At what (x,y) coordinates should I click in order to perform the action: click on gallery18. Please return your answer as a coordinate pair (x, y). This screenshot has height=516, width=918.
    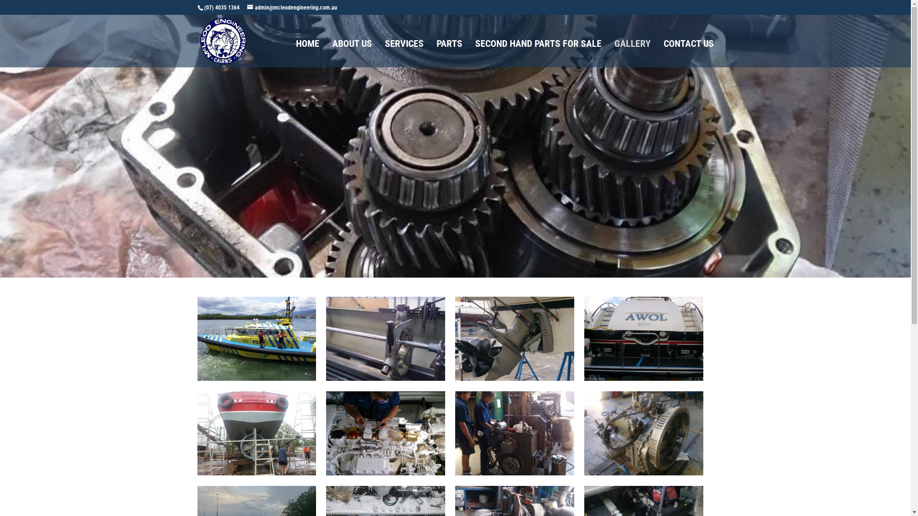
    Looking at the image, I should click on (644, 377).